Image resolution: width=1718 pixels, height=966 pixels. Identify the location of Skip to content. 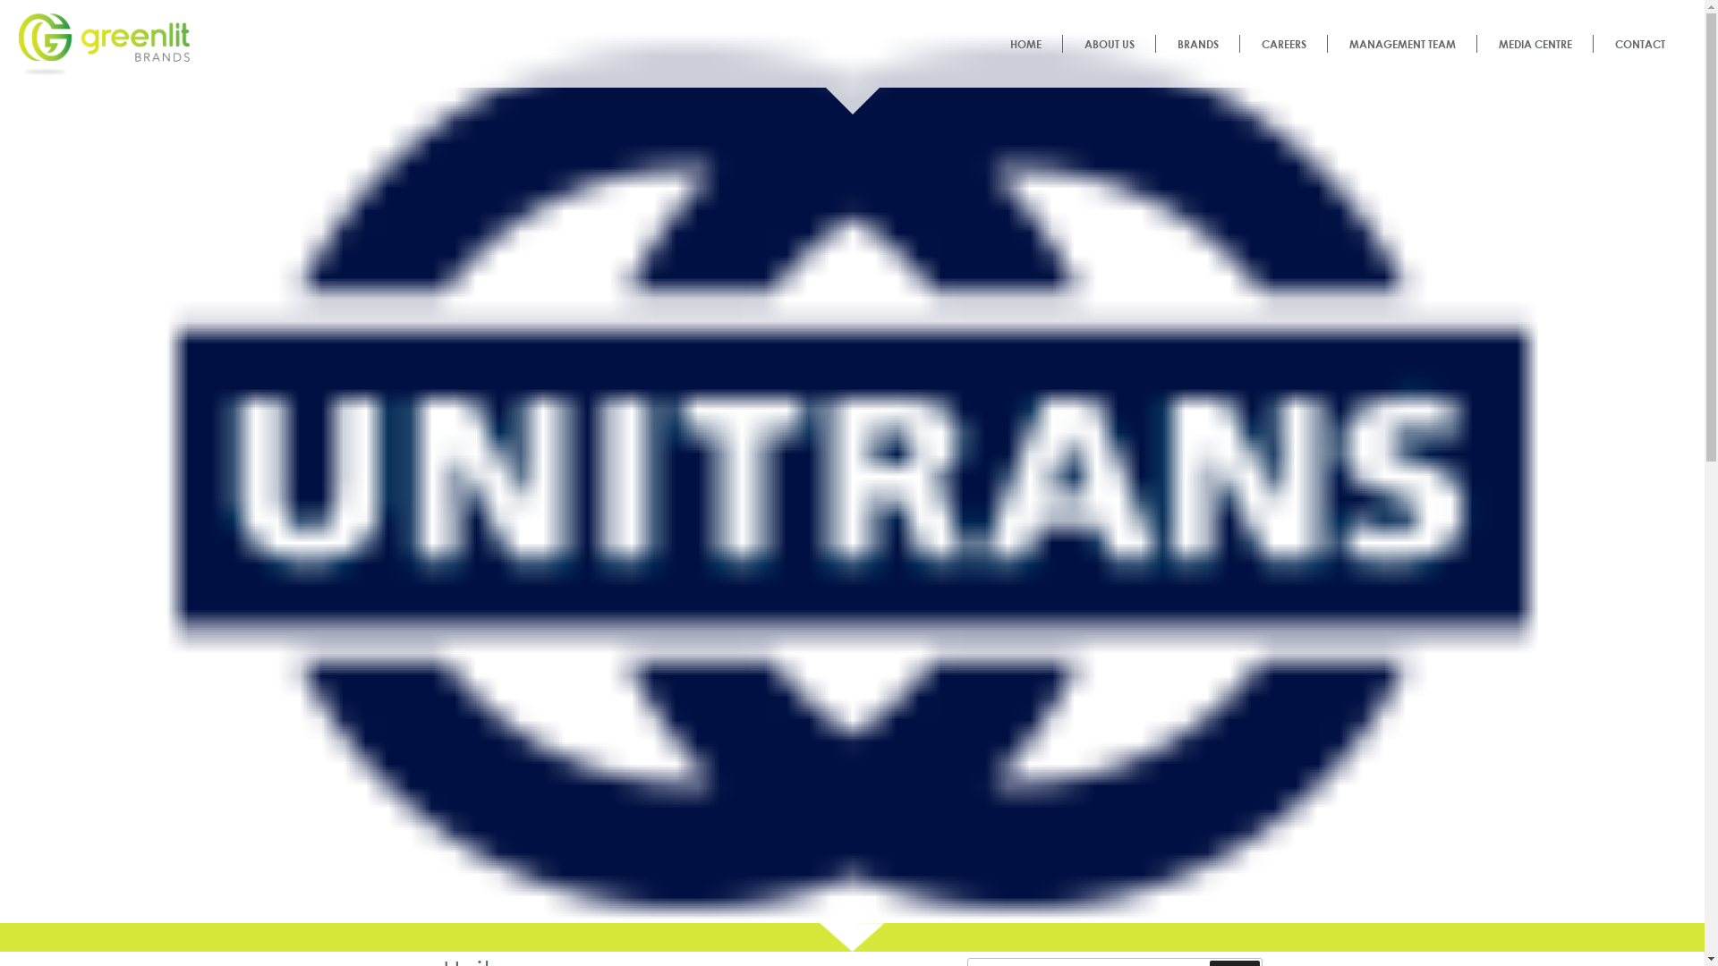
(0, 0).